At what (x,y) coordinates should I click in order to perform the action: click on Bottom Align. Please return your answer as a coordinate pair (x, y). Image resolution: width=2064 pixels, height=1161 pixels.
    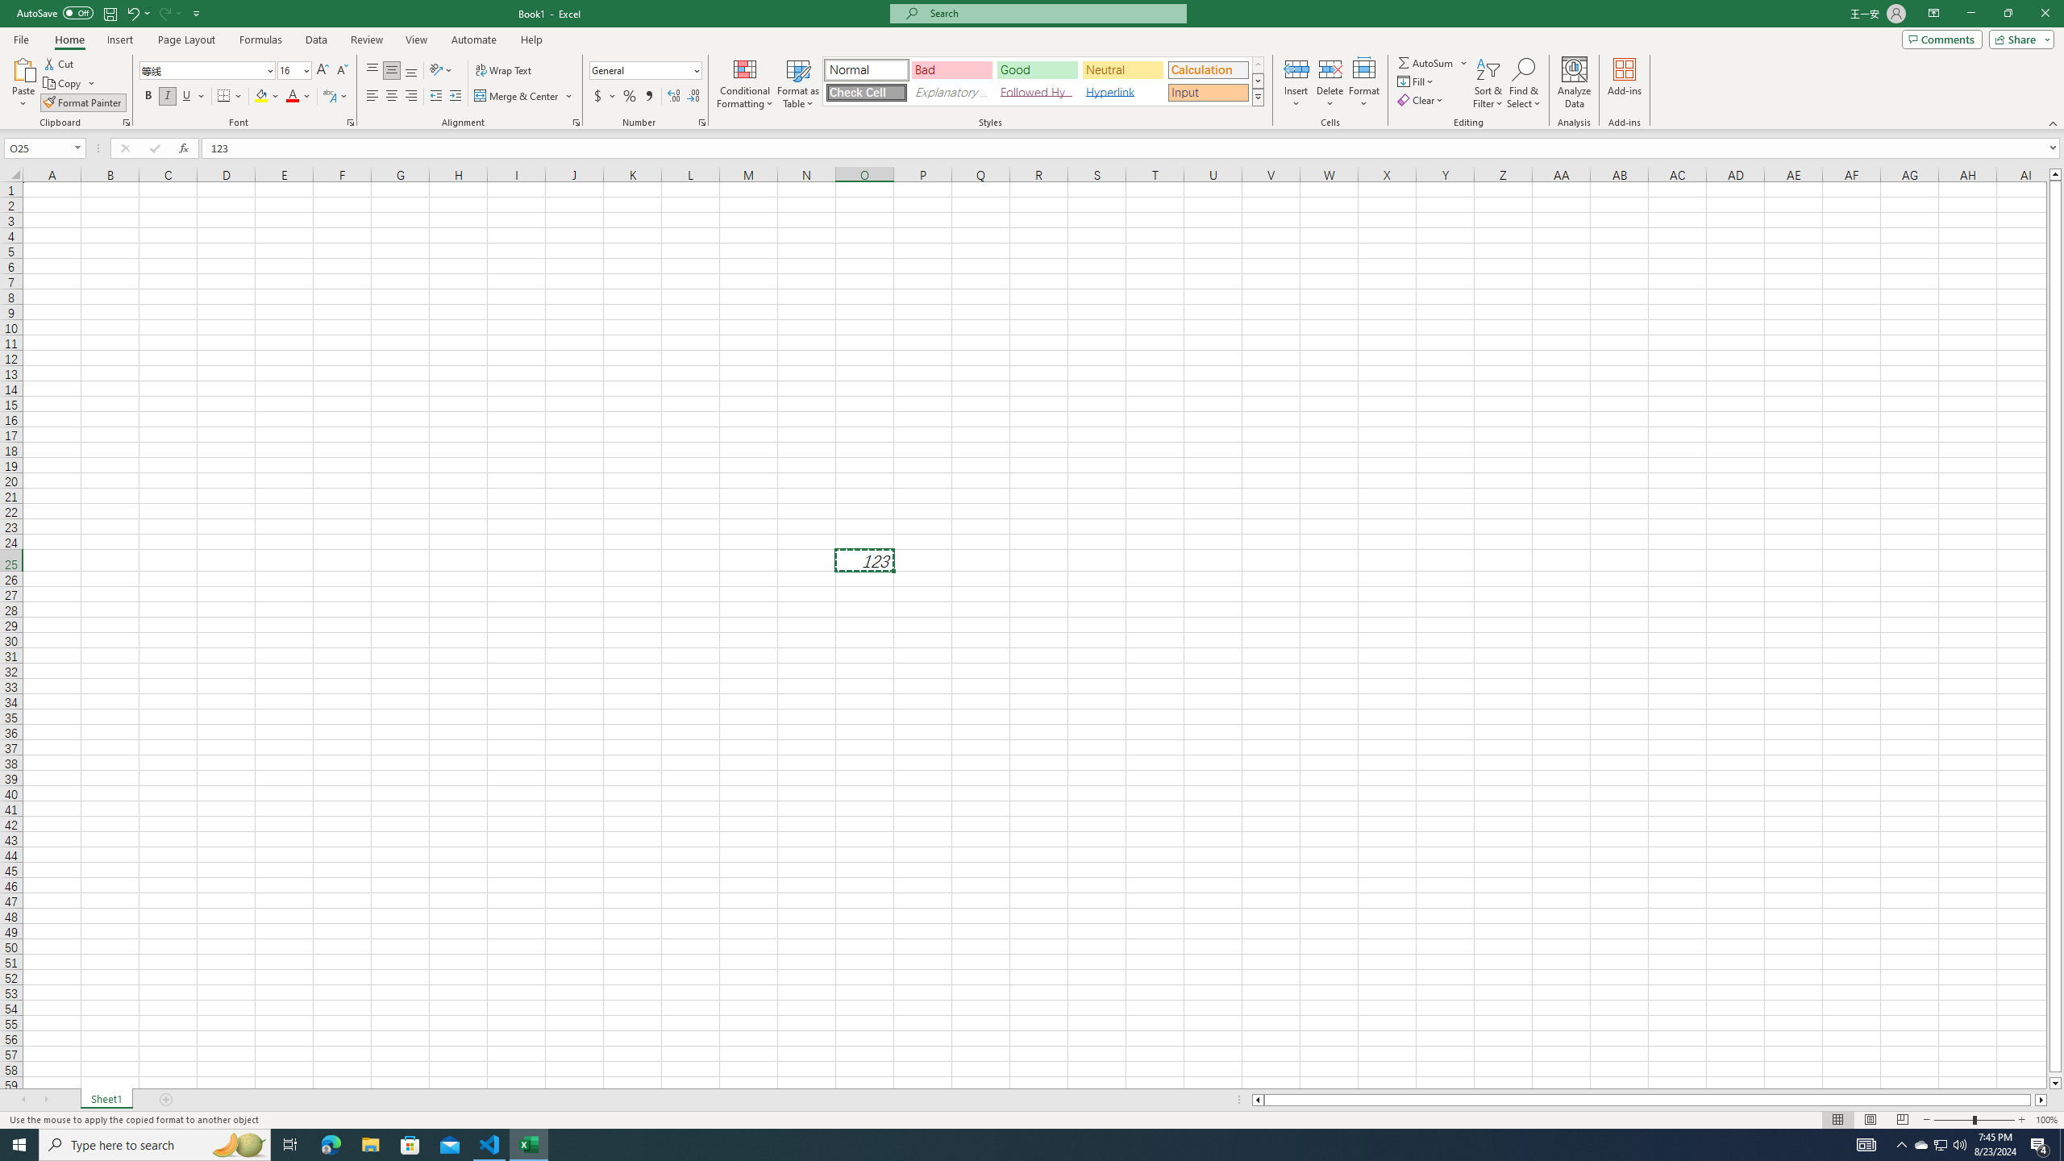
    Looking at the image, I should click on (411, 71).